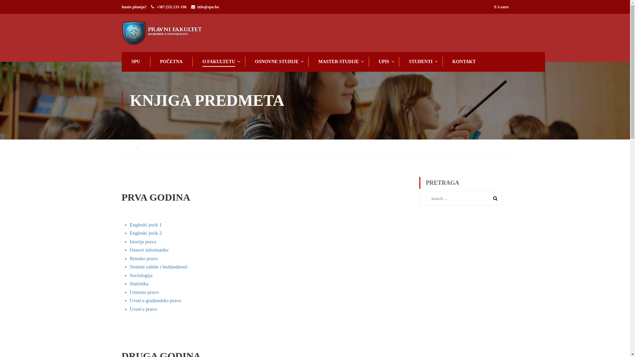  Describe the element at coordinates (383, 62) in the screenshot. I see `UPIS` at that location.